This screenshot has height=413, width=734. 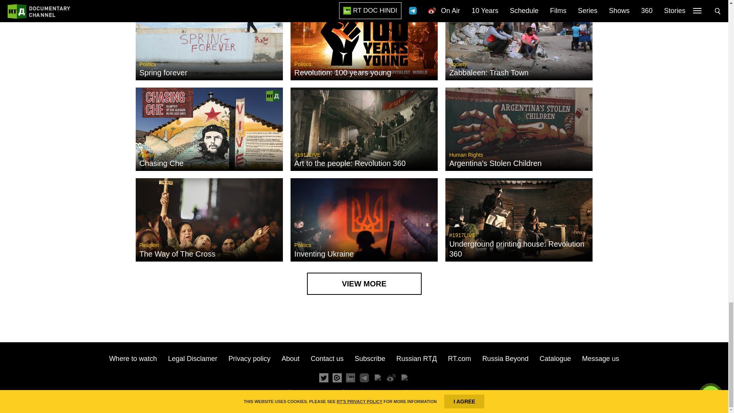 What do you see at coordinates (489, 73) in the screenshot?
I see `Zabbaleen: Trash Town` at bounding box center [489, 73].